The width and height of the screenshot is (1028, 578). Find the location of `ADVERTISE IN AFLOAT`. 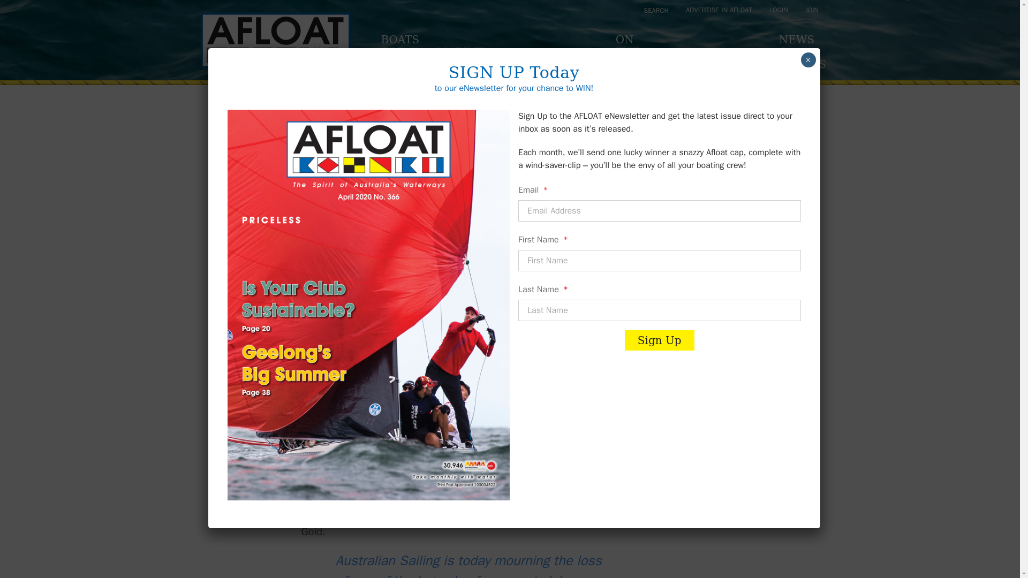

ADVERTISE IN AFLOAT is located at coordinates (719, 10).